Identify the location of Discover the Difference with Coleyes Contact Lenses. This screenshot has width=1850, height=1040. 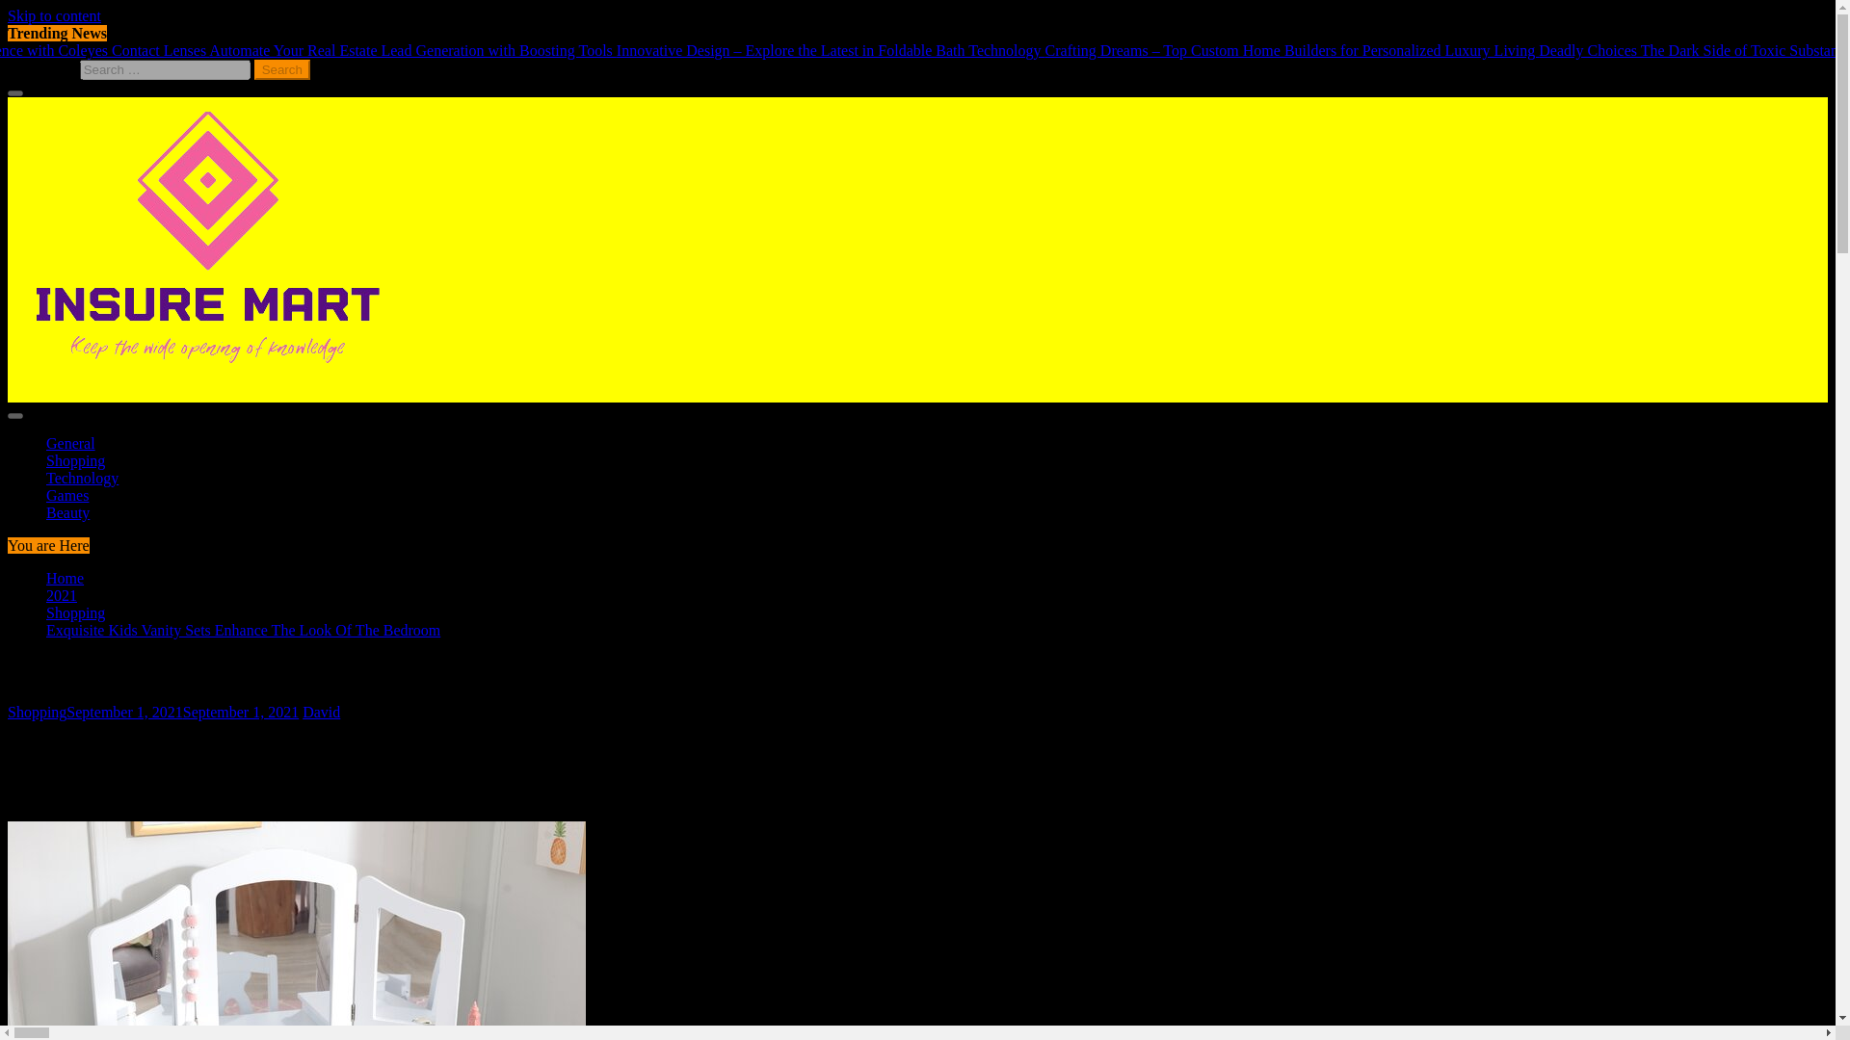
(172, 50).